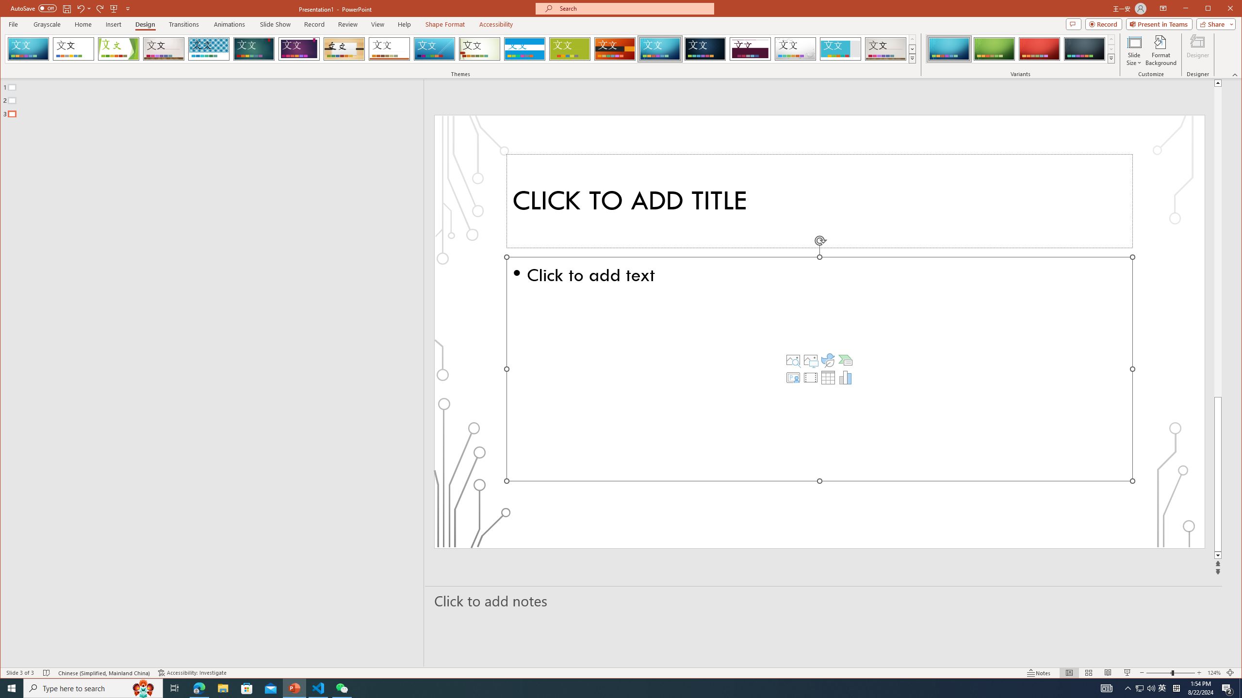 The width and height of the screenshot is (1242, 698). I want to click on Zoom 124%, so click(1214, 673).